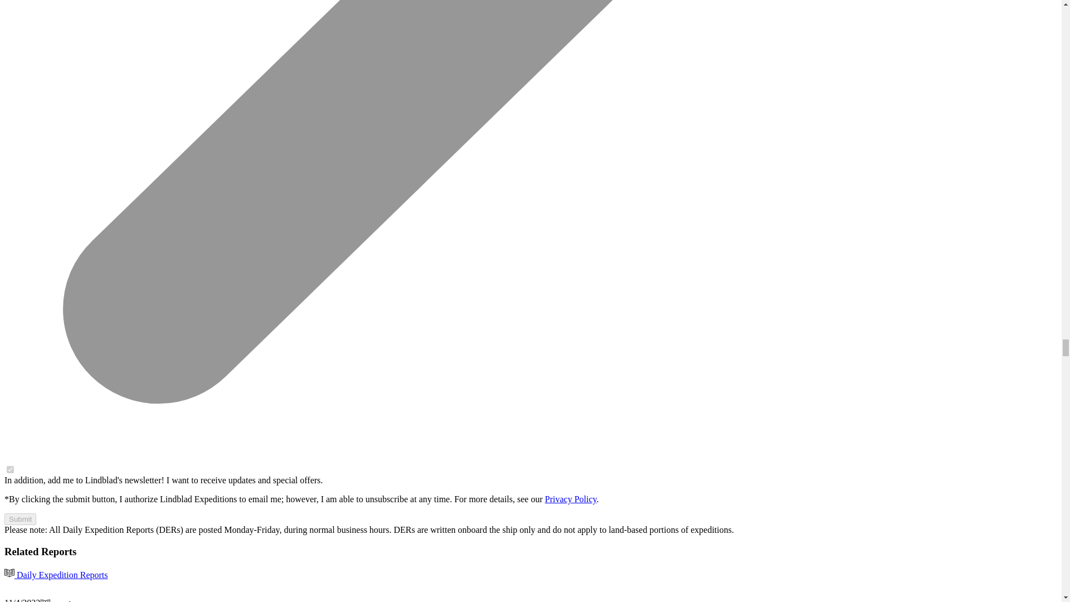  I want to click on on, so click(10, 469).